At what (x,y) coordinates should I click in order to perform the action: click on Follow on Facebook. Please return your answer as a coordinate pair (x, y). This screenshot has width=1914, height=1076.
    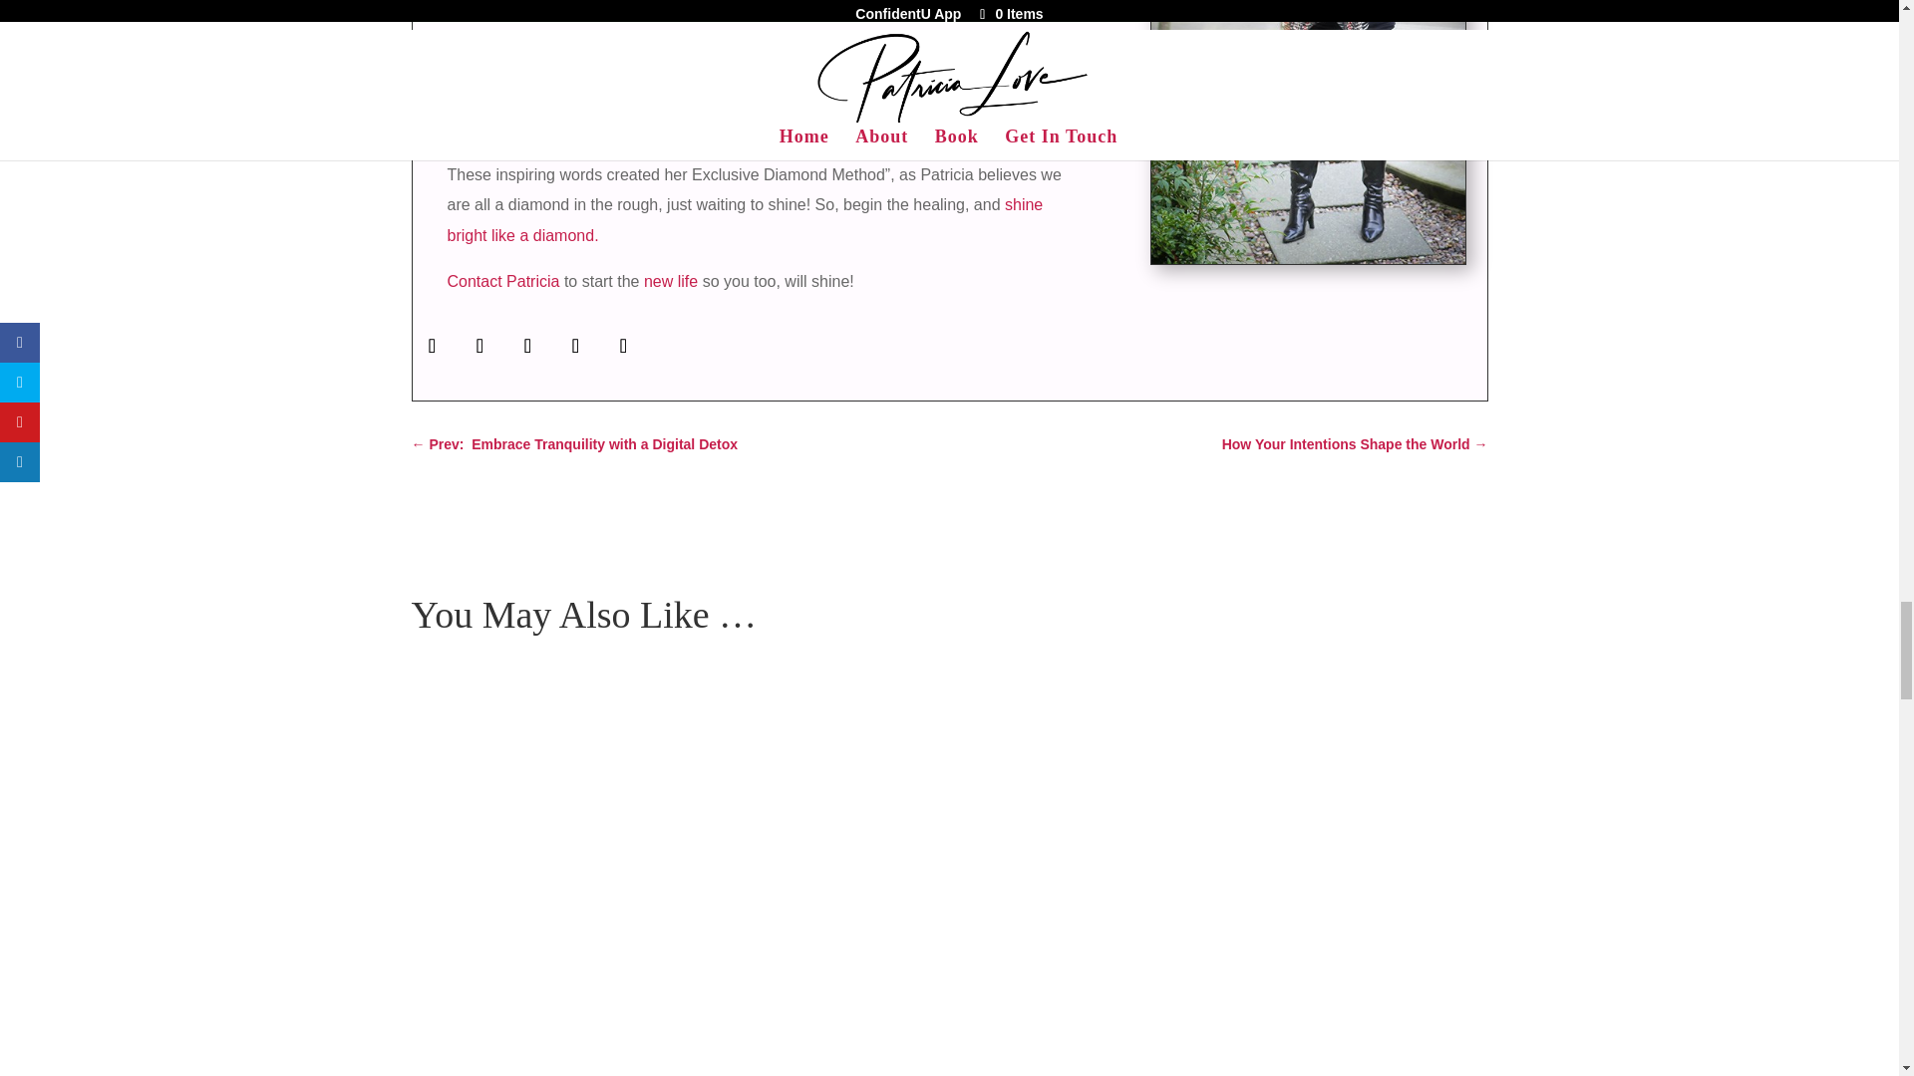
    Looking at the image, I should click on (433, 346).